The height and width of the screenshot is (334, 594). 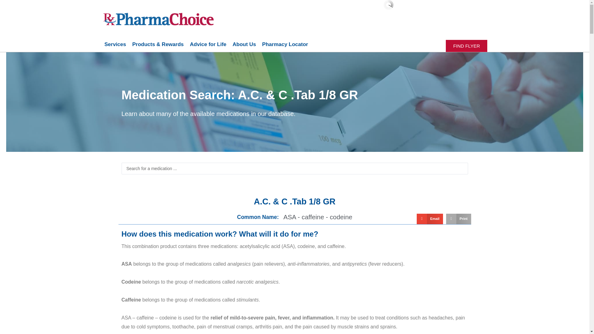 What do you see at coordinates (208, 45) in the screenshot?
I see `Advice for Life` at bounding box center [208, 45].